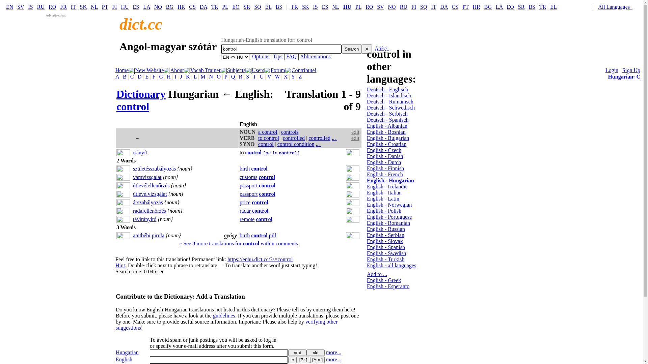  Describe the element at coordinates (94, 7) in the screenshot. I see `NL` at that location.